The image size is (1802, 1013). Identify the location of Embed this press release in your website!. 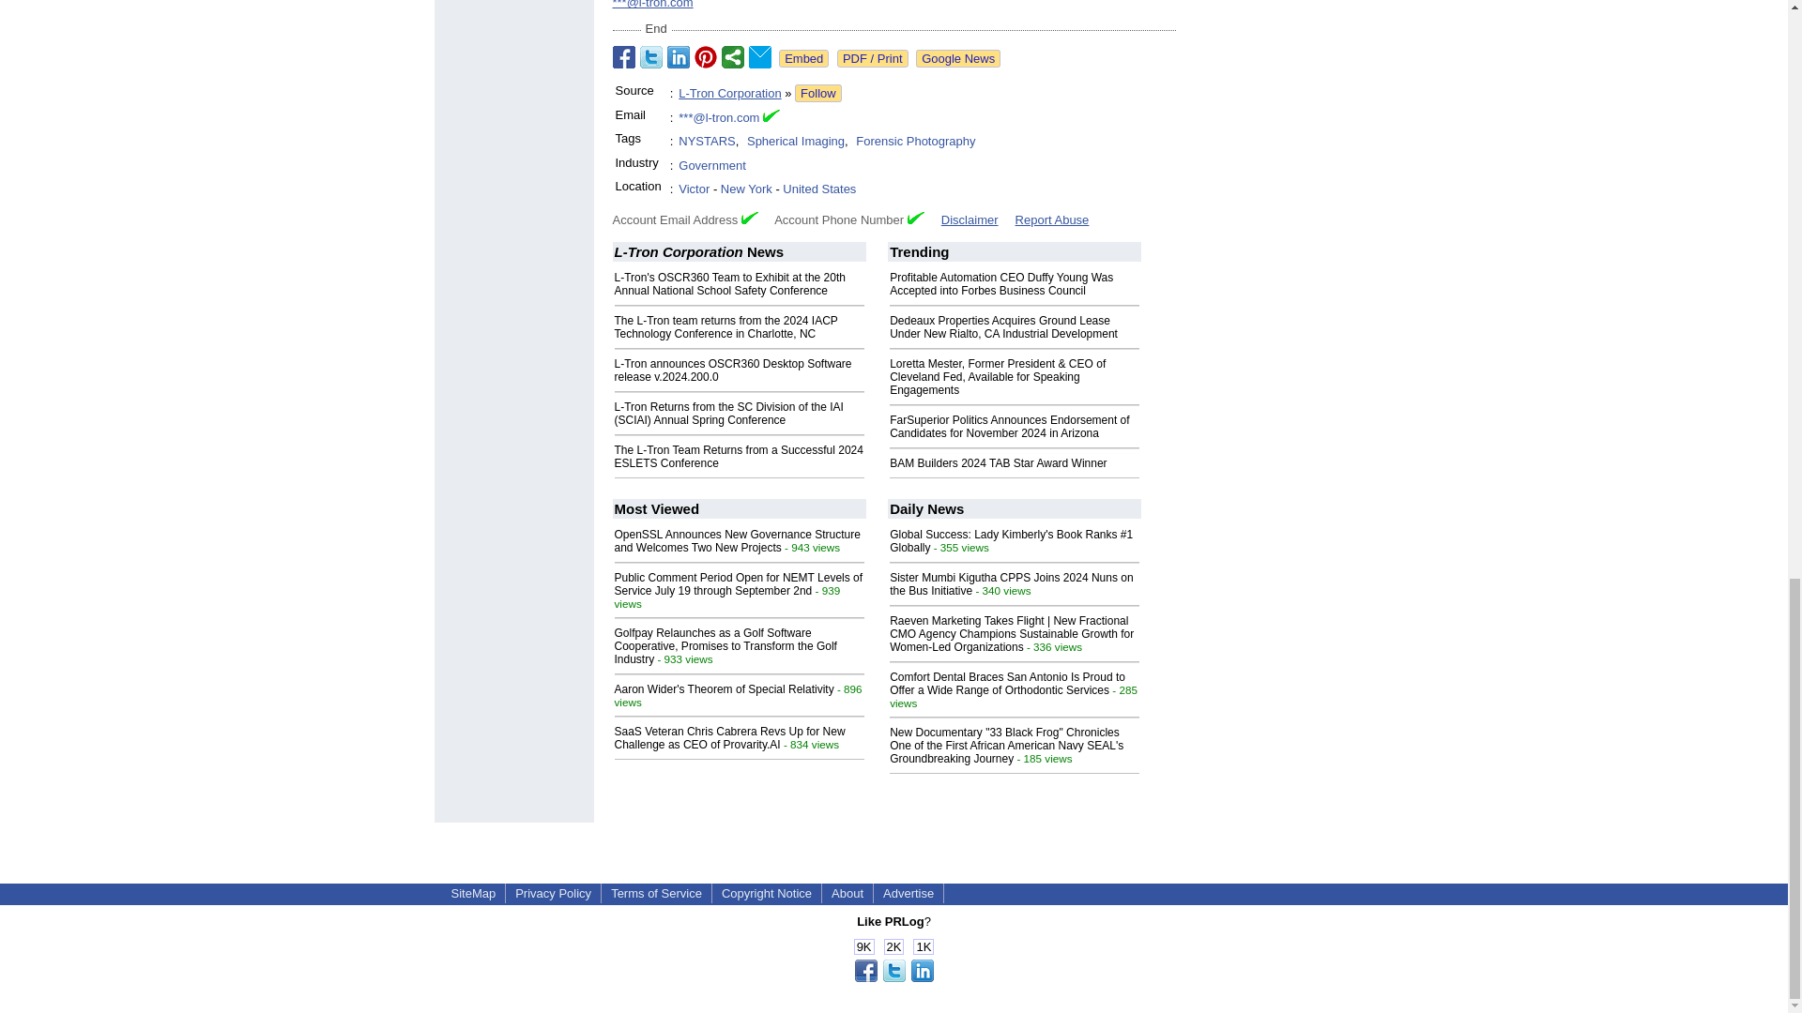
(803, 58).